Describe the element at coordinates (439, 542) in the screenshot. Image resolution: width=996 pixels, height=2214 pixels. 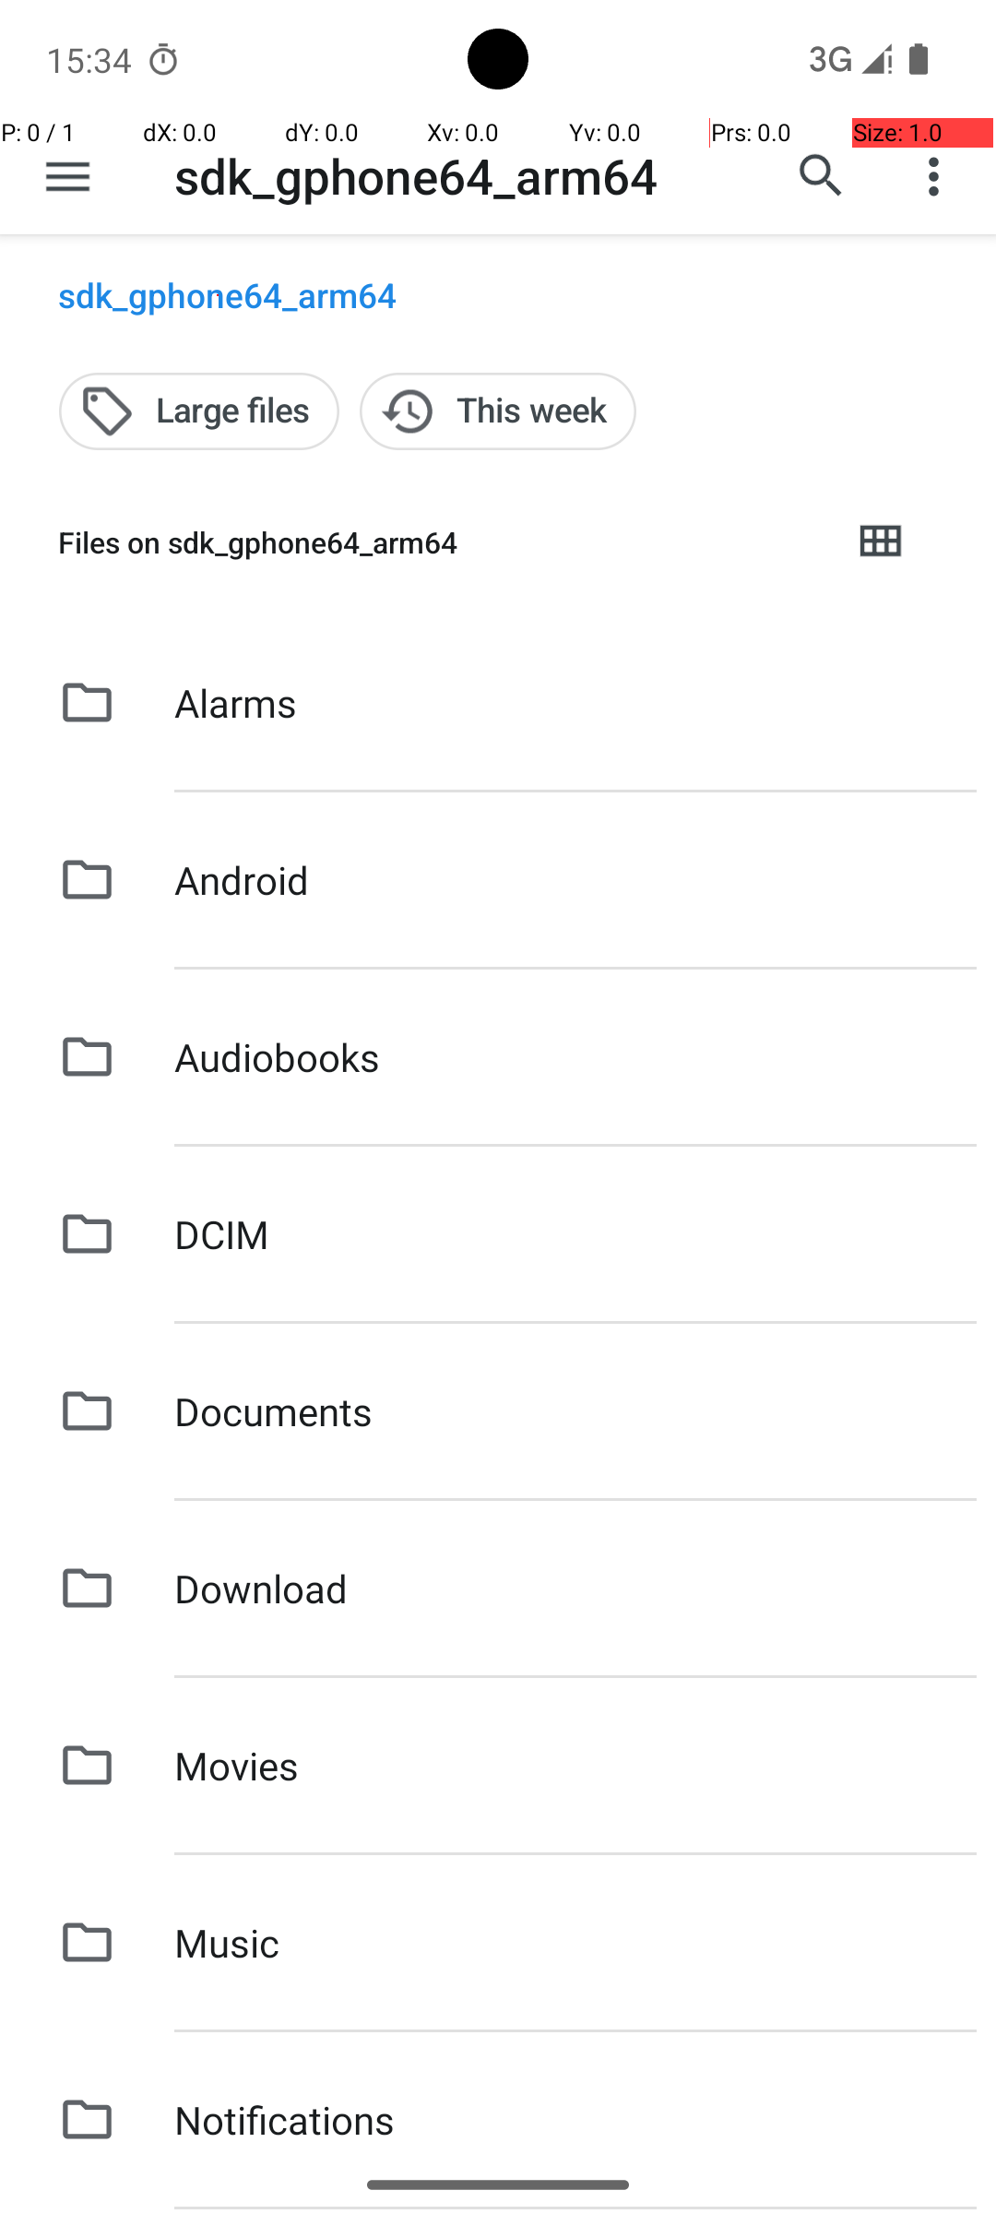
I see `Files on sdk_gphone64_arm64` at that location.